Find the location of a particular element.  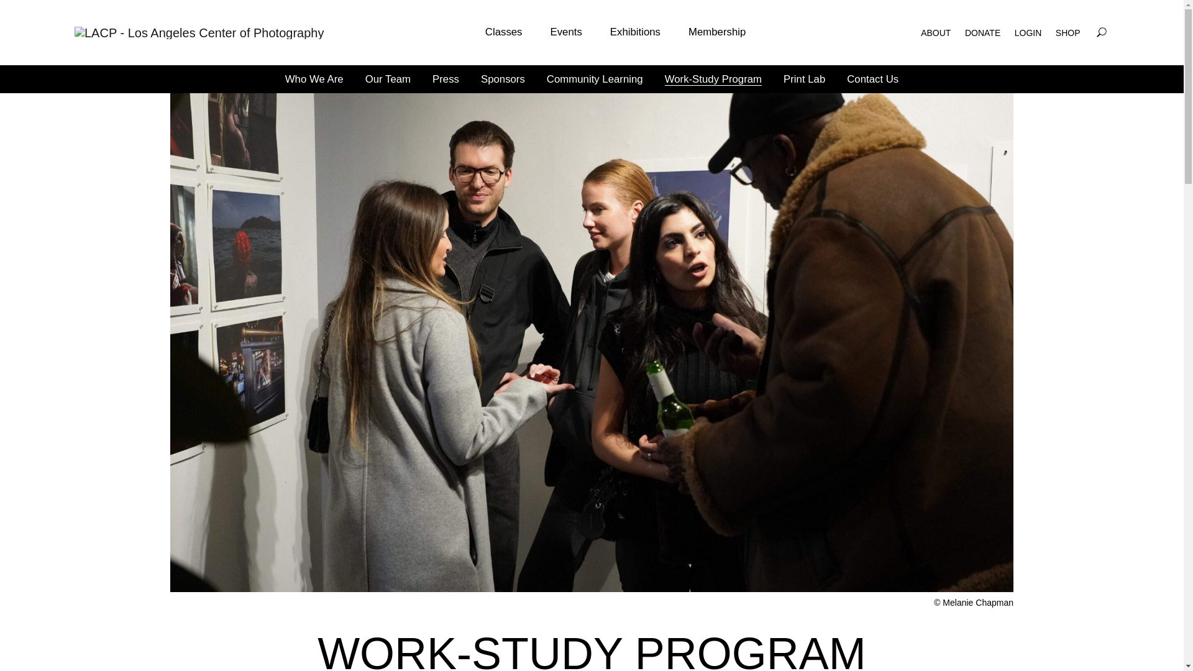

DONATE is located at coordinates (983, 32).